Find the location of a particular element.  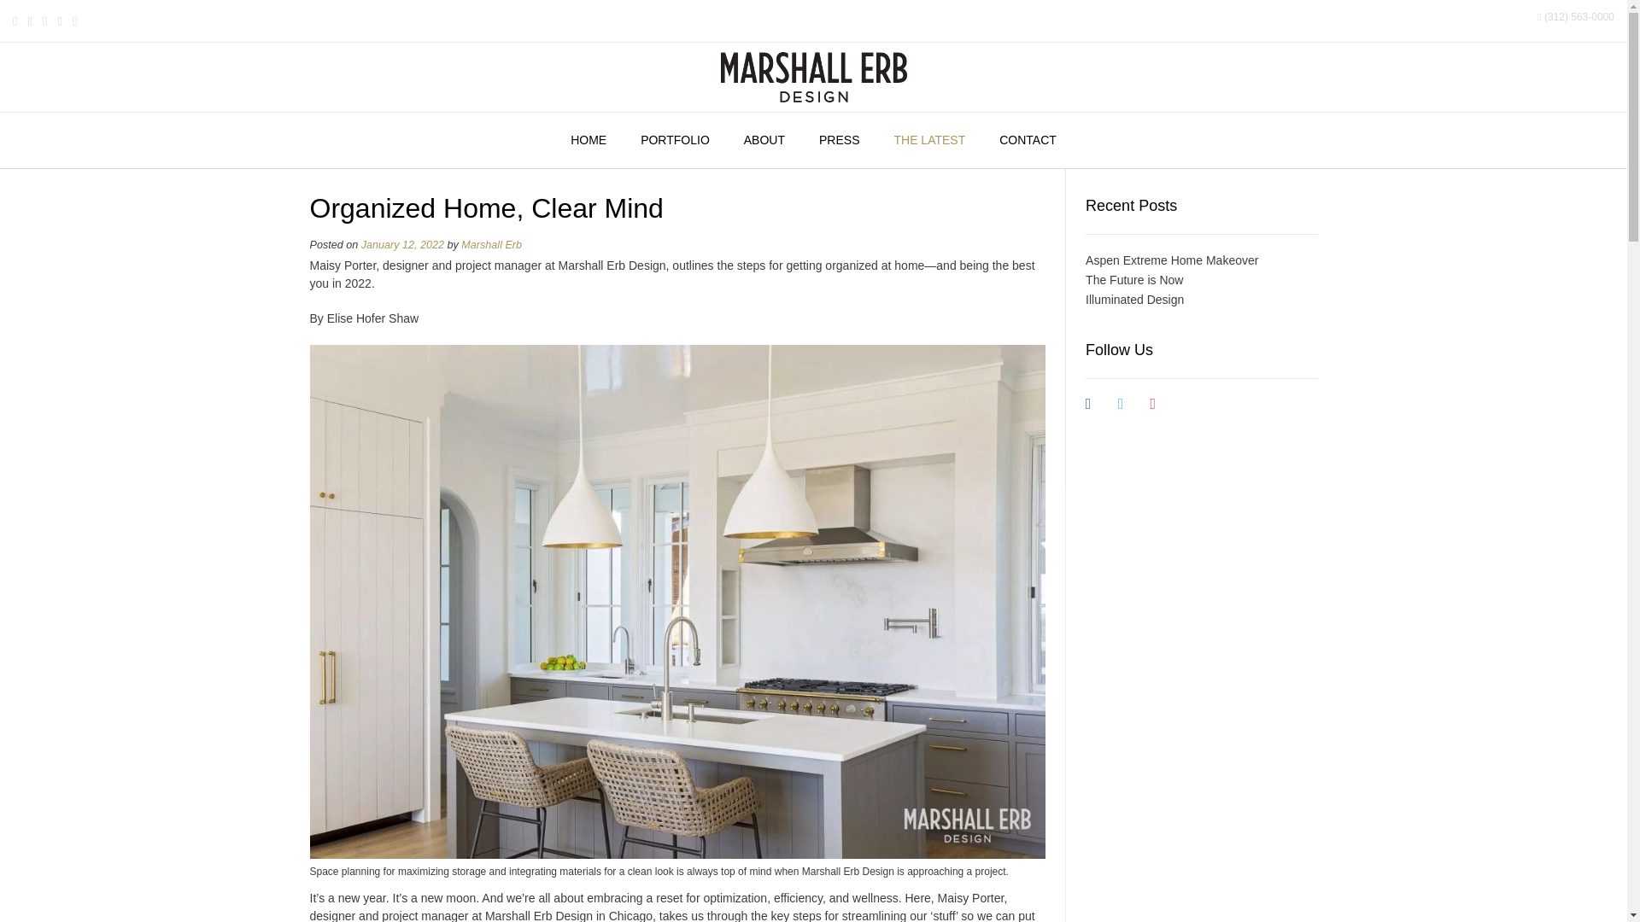

instagram is located at coordinates (1153, 403).